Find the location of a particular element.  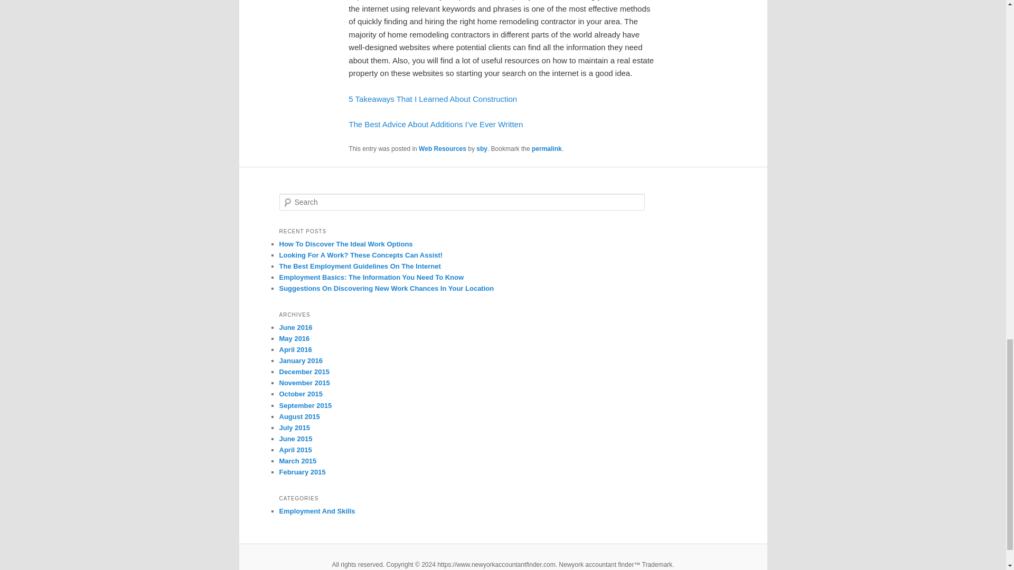

October 2015 is located at coordinates (301, 394).